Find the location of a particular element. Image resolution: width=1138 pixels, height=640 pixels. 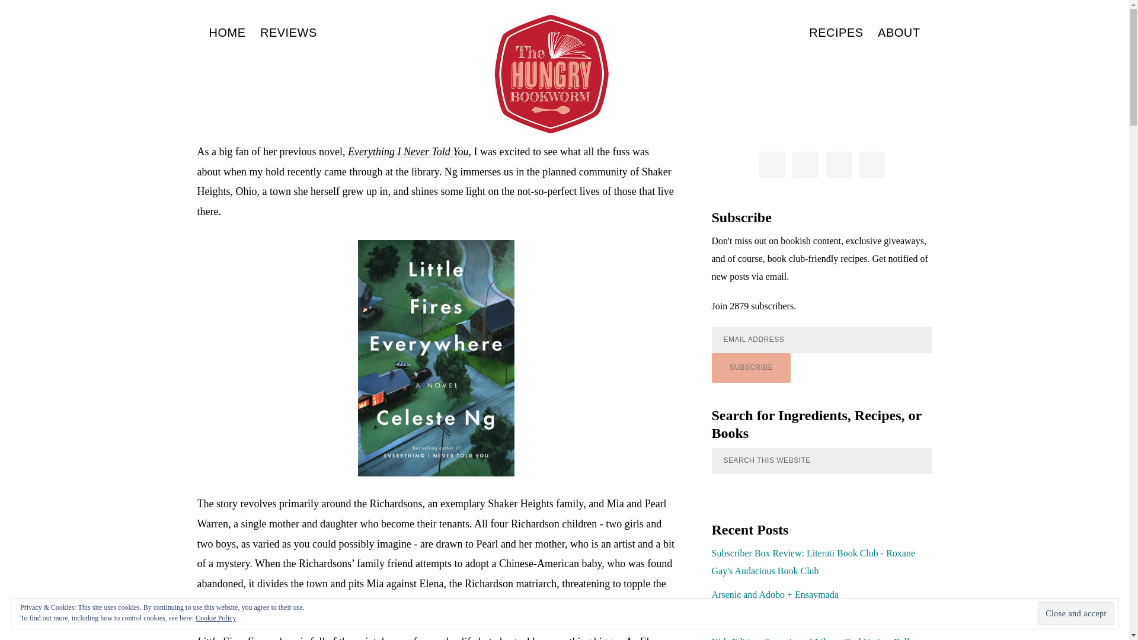

Subscribe is located at coordinates (751, 367).